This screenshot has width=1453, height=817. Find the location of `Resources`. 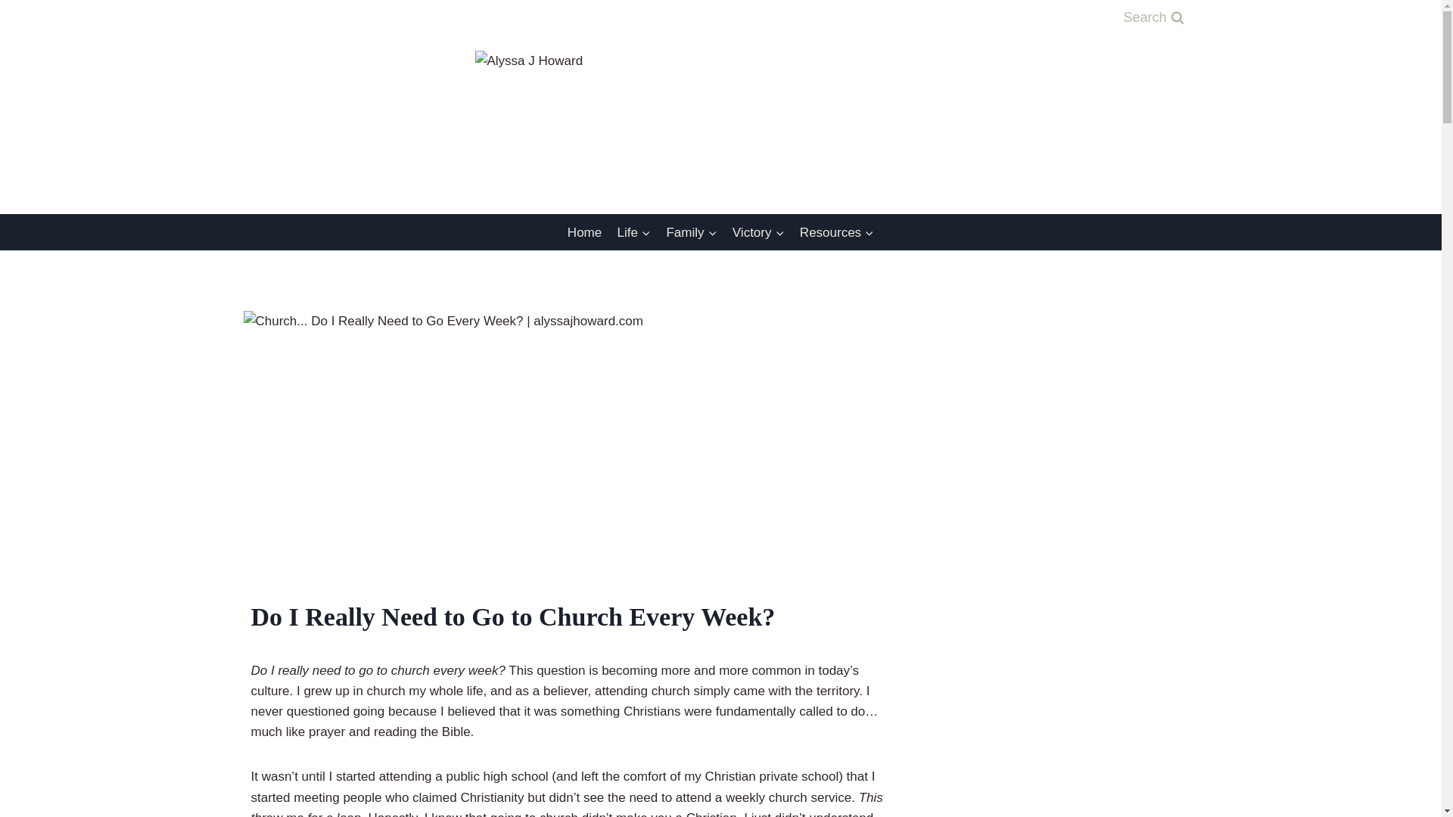

Resources is located at coordinates (837, 231).